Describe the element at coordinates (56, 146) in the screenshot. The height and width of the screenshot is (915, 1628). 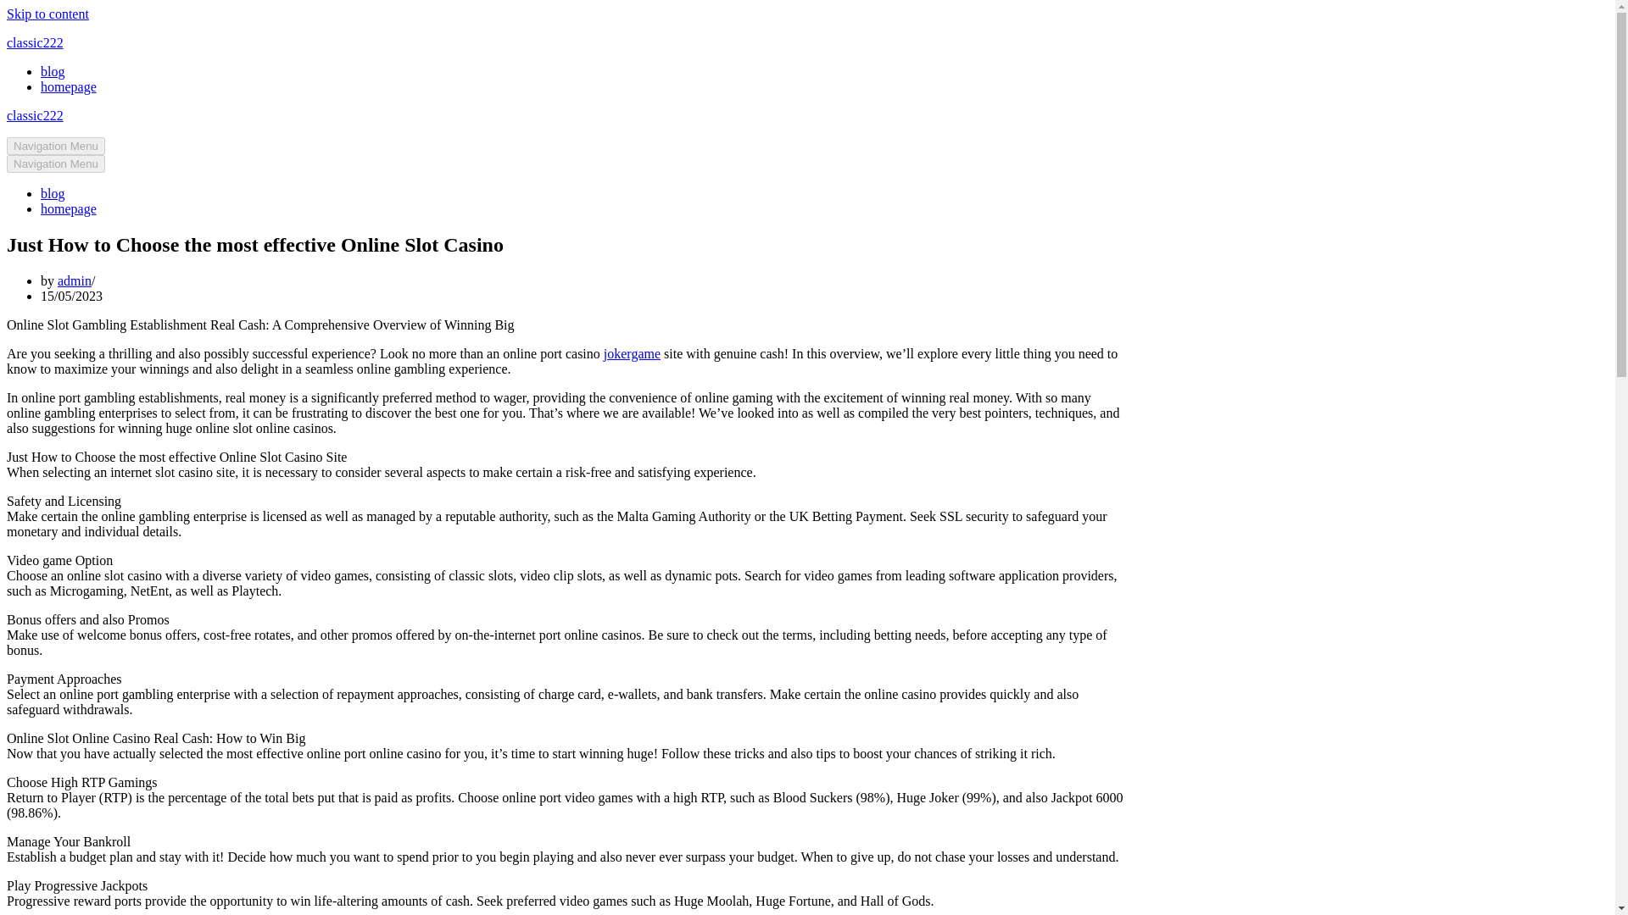
I see `Navigation Menu` at that location.